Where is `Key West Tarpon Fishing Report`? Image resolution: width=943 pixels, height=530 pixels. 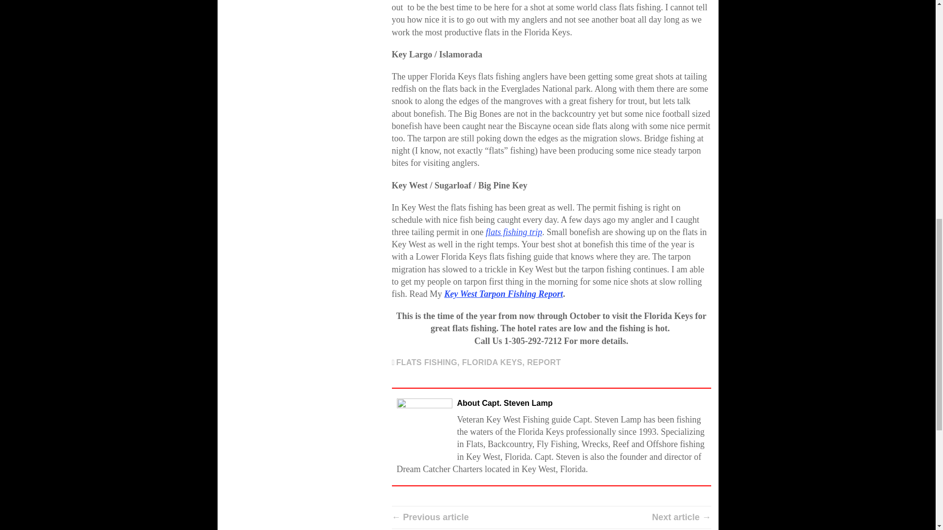 Key West Tarpon Fishing Report is located at coordinates (503, 293).